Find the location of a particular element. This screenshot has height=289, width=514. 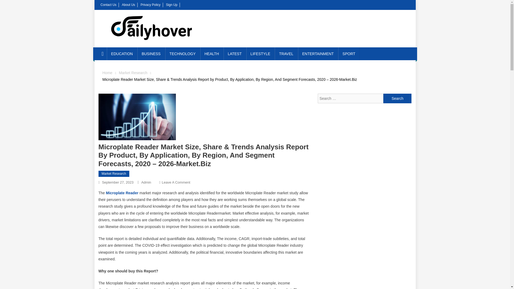

TRAVEL is located at coordinates (286, 54).